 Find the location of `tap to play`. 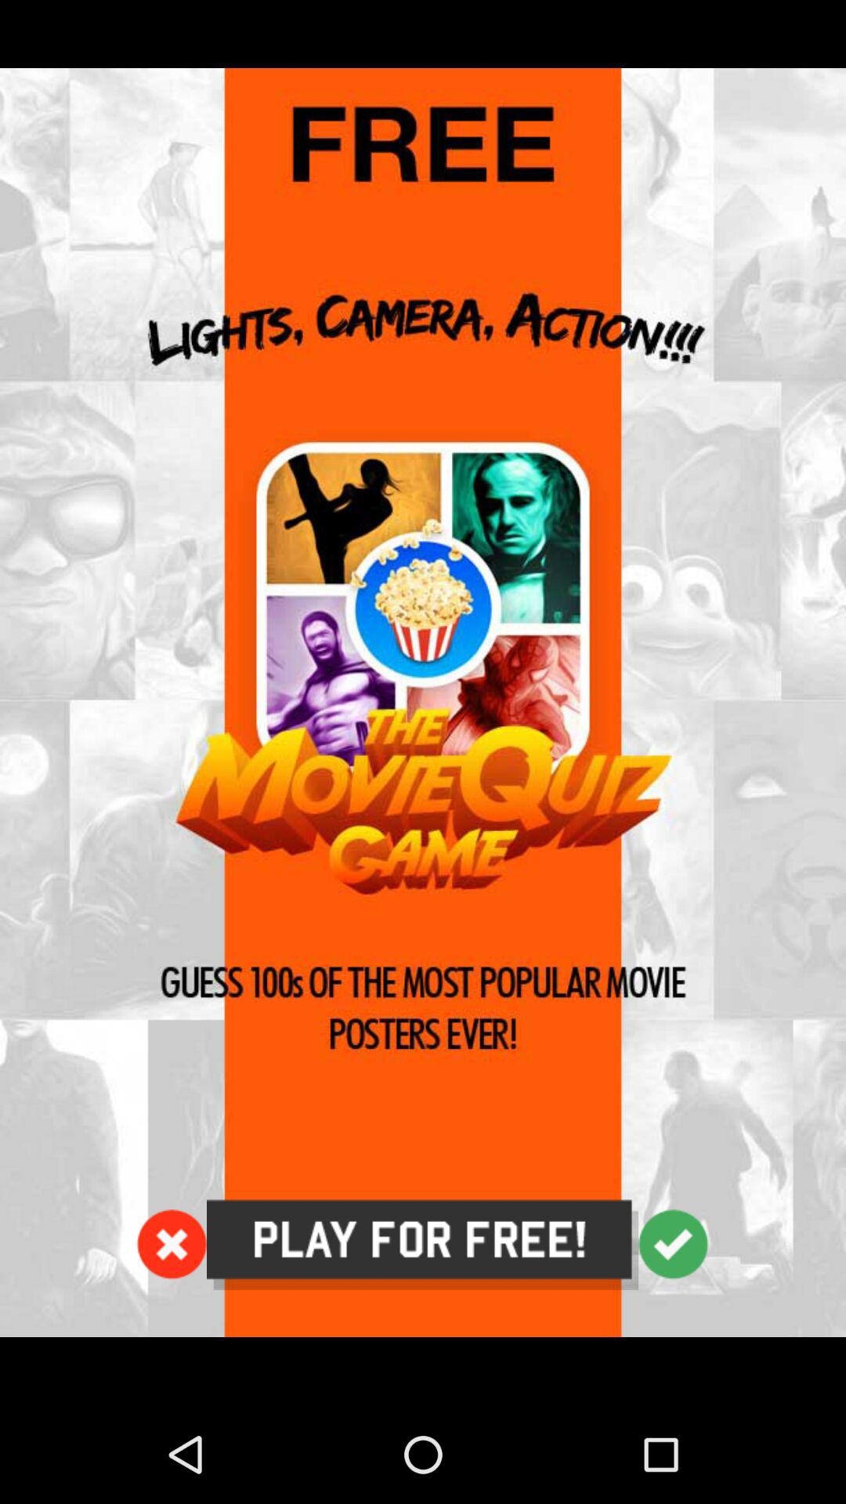

tap to play is located at coordinates (423, 1245).